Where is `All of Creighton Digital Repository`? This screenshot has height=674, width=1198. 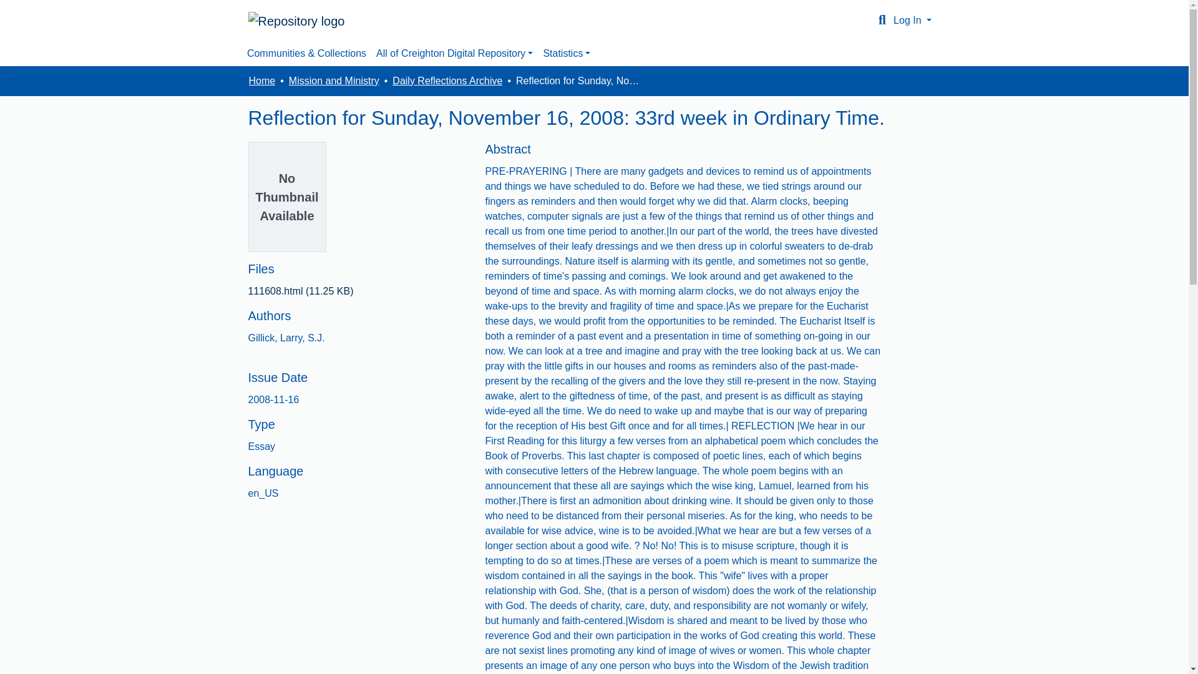 All of Creighton Digital Repository is located at coordinates (454, 53).